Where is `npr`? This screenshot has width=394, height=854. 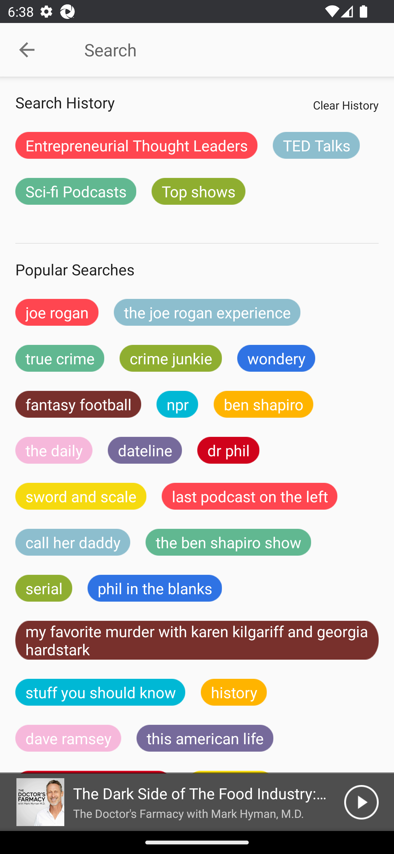
npr is located at coordinates (177, 404).